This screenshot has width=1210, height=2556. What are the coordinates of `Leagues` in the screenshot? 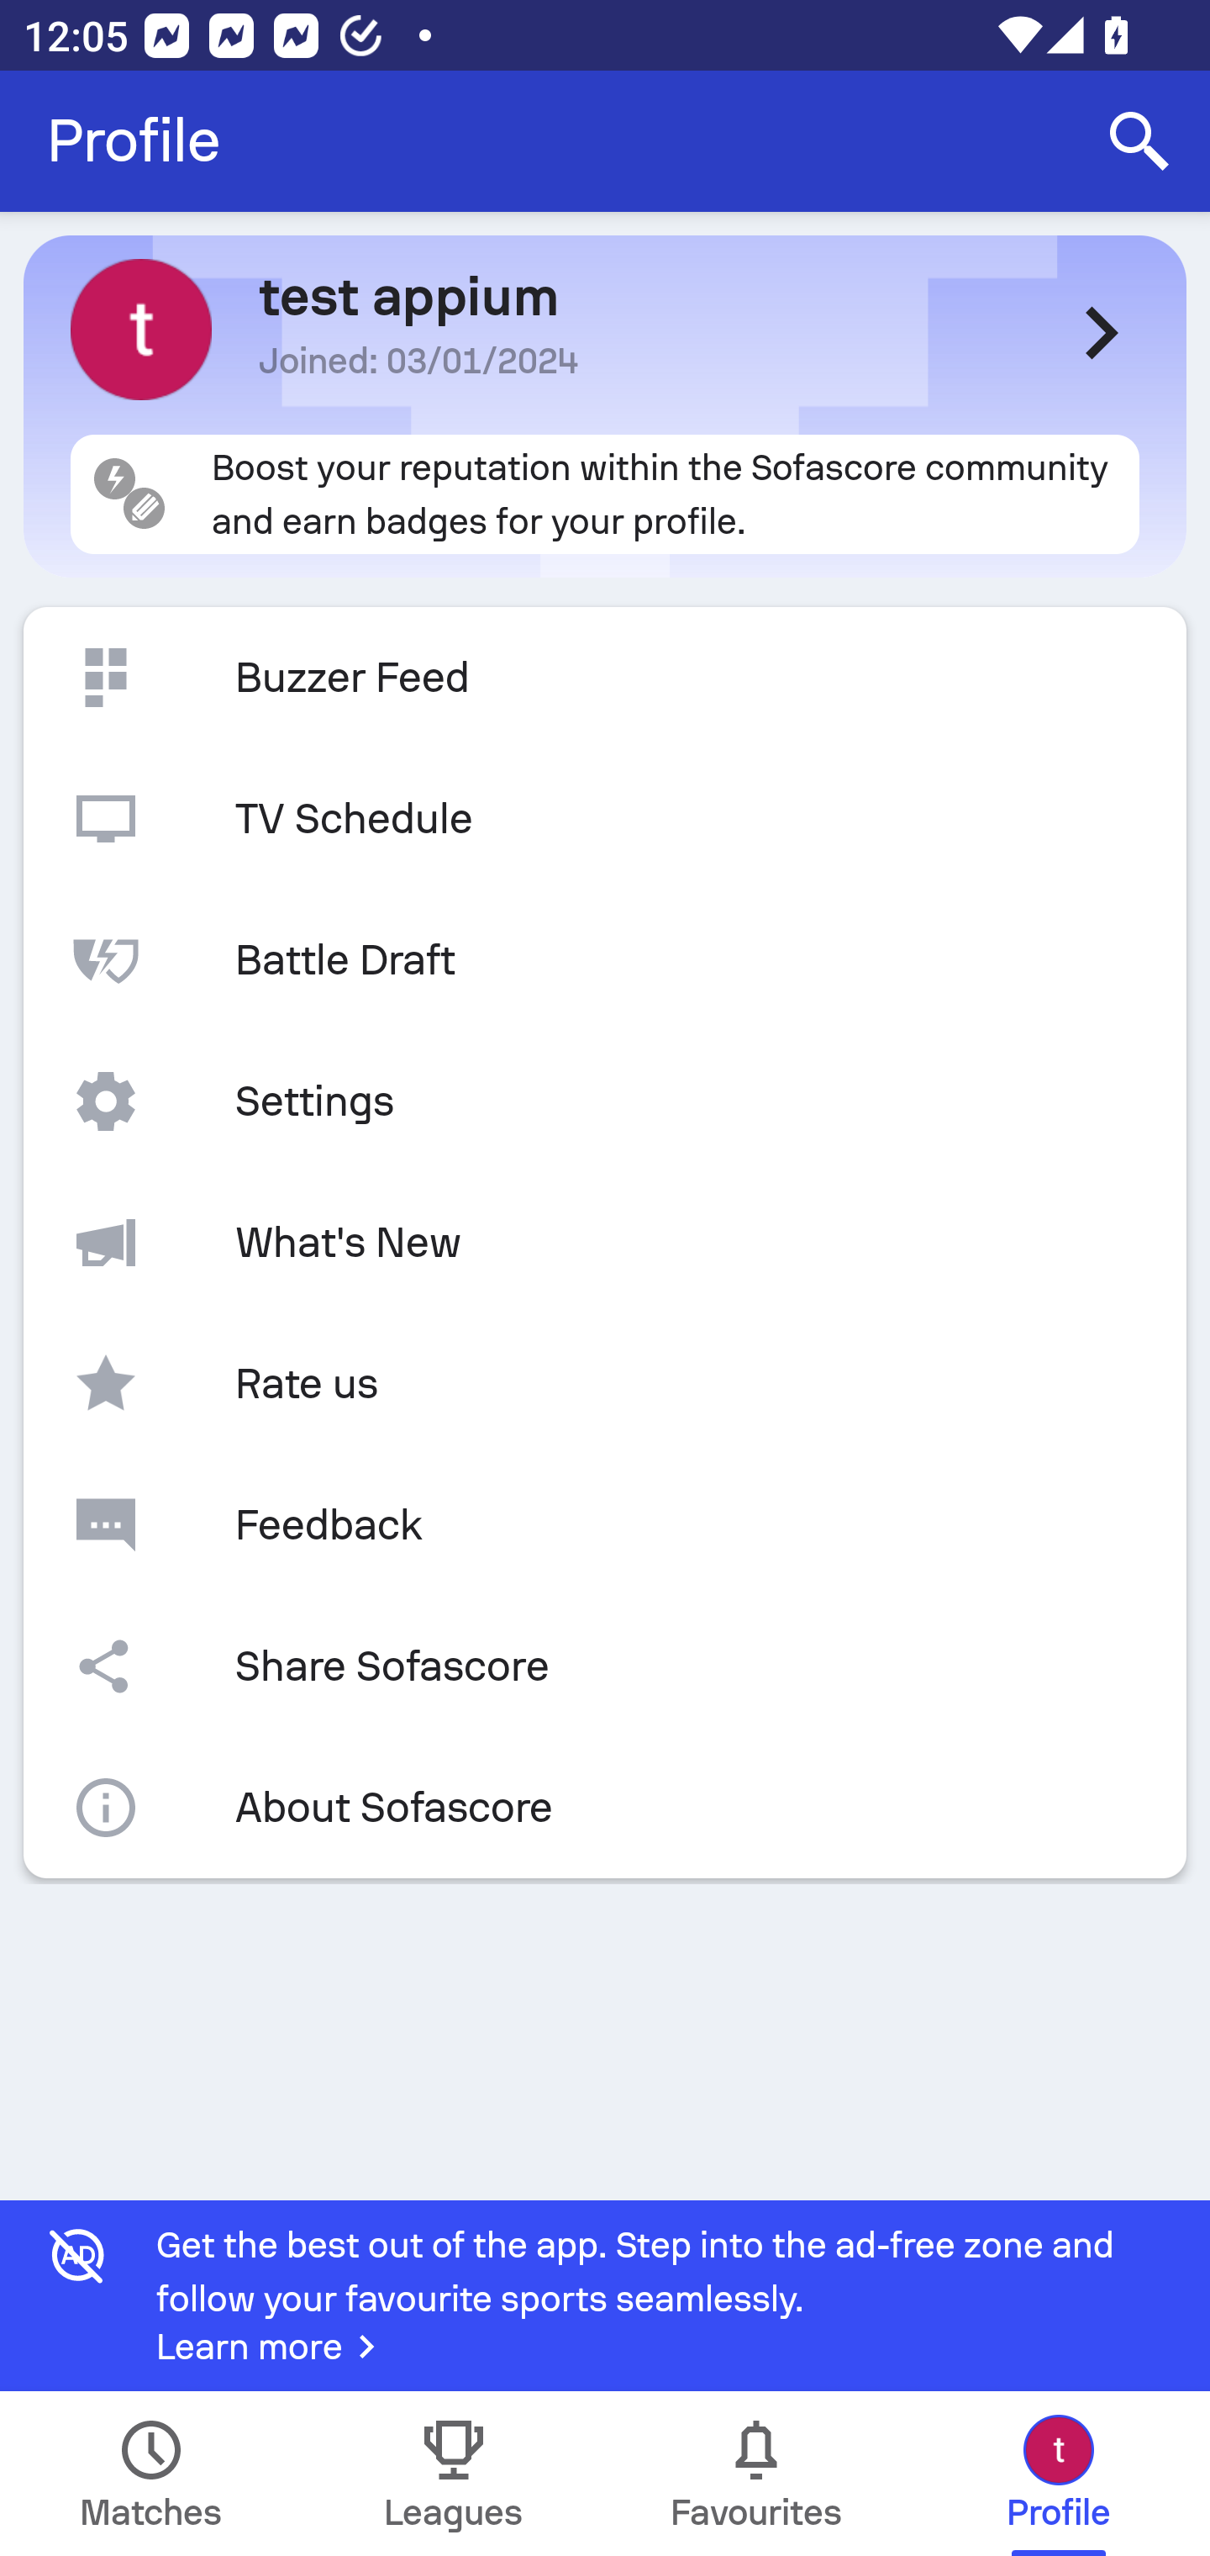 It's located at (454, 2474).